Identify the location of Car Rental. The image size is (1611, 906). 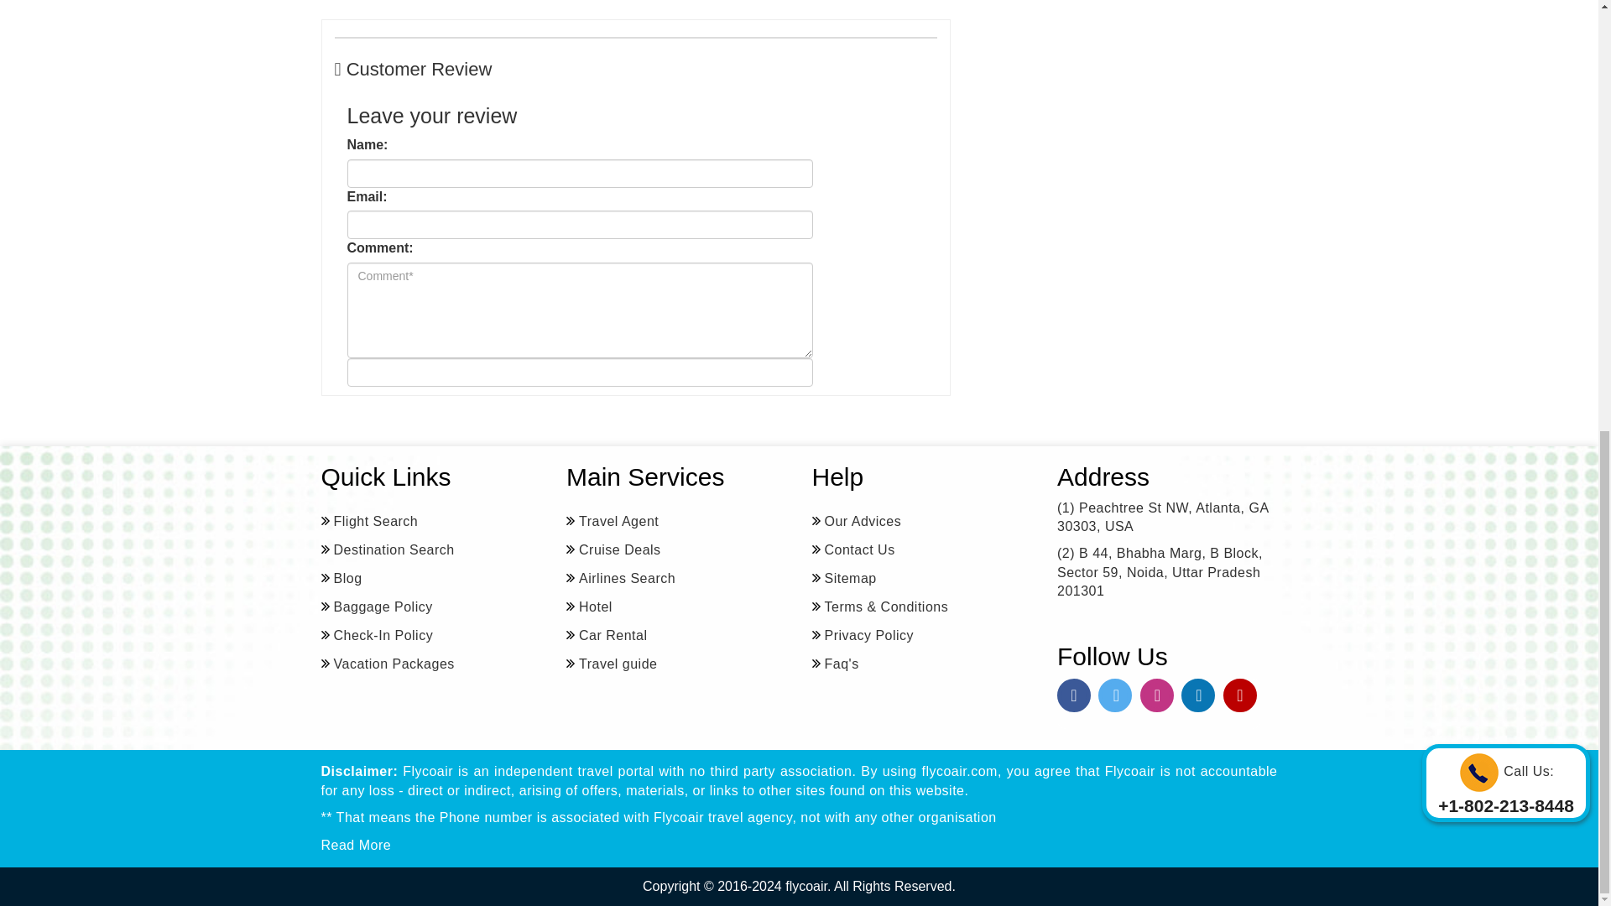
(607, 636).